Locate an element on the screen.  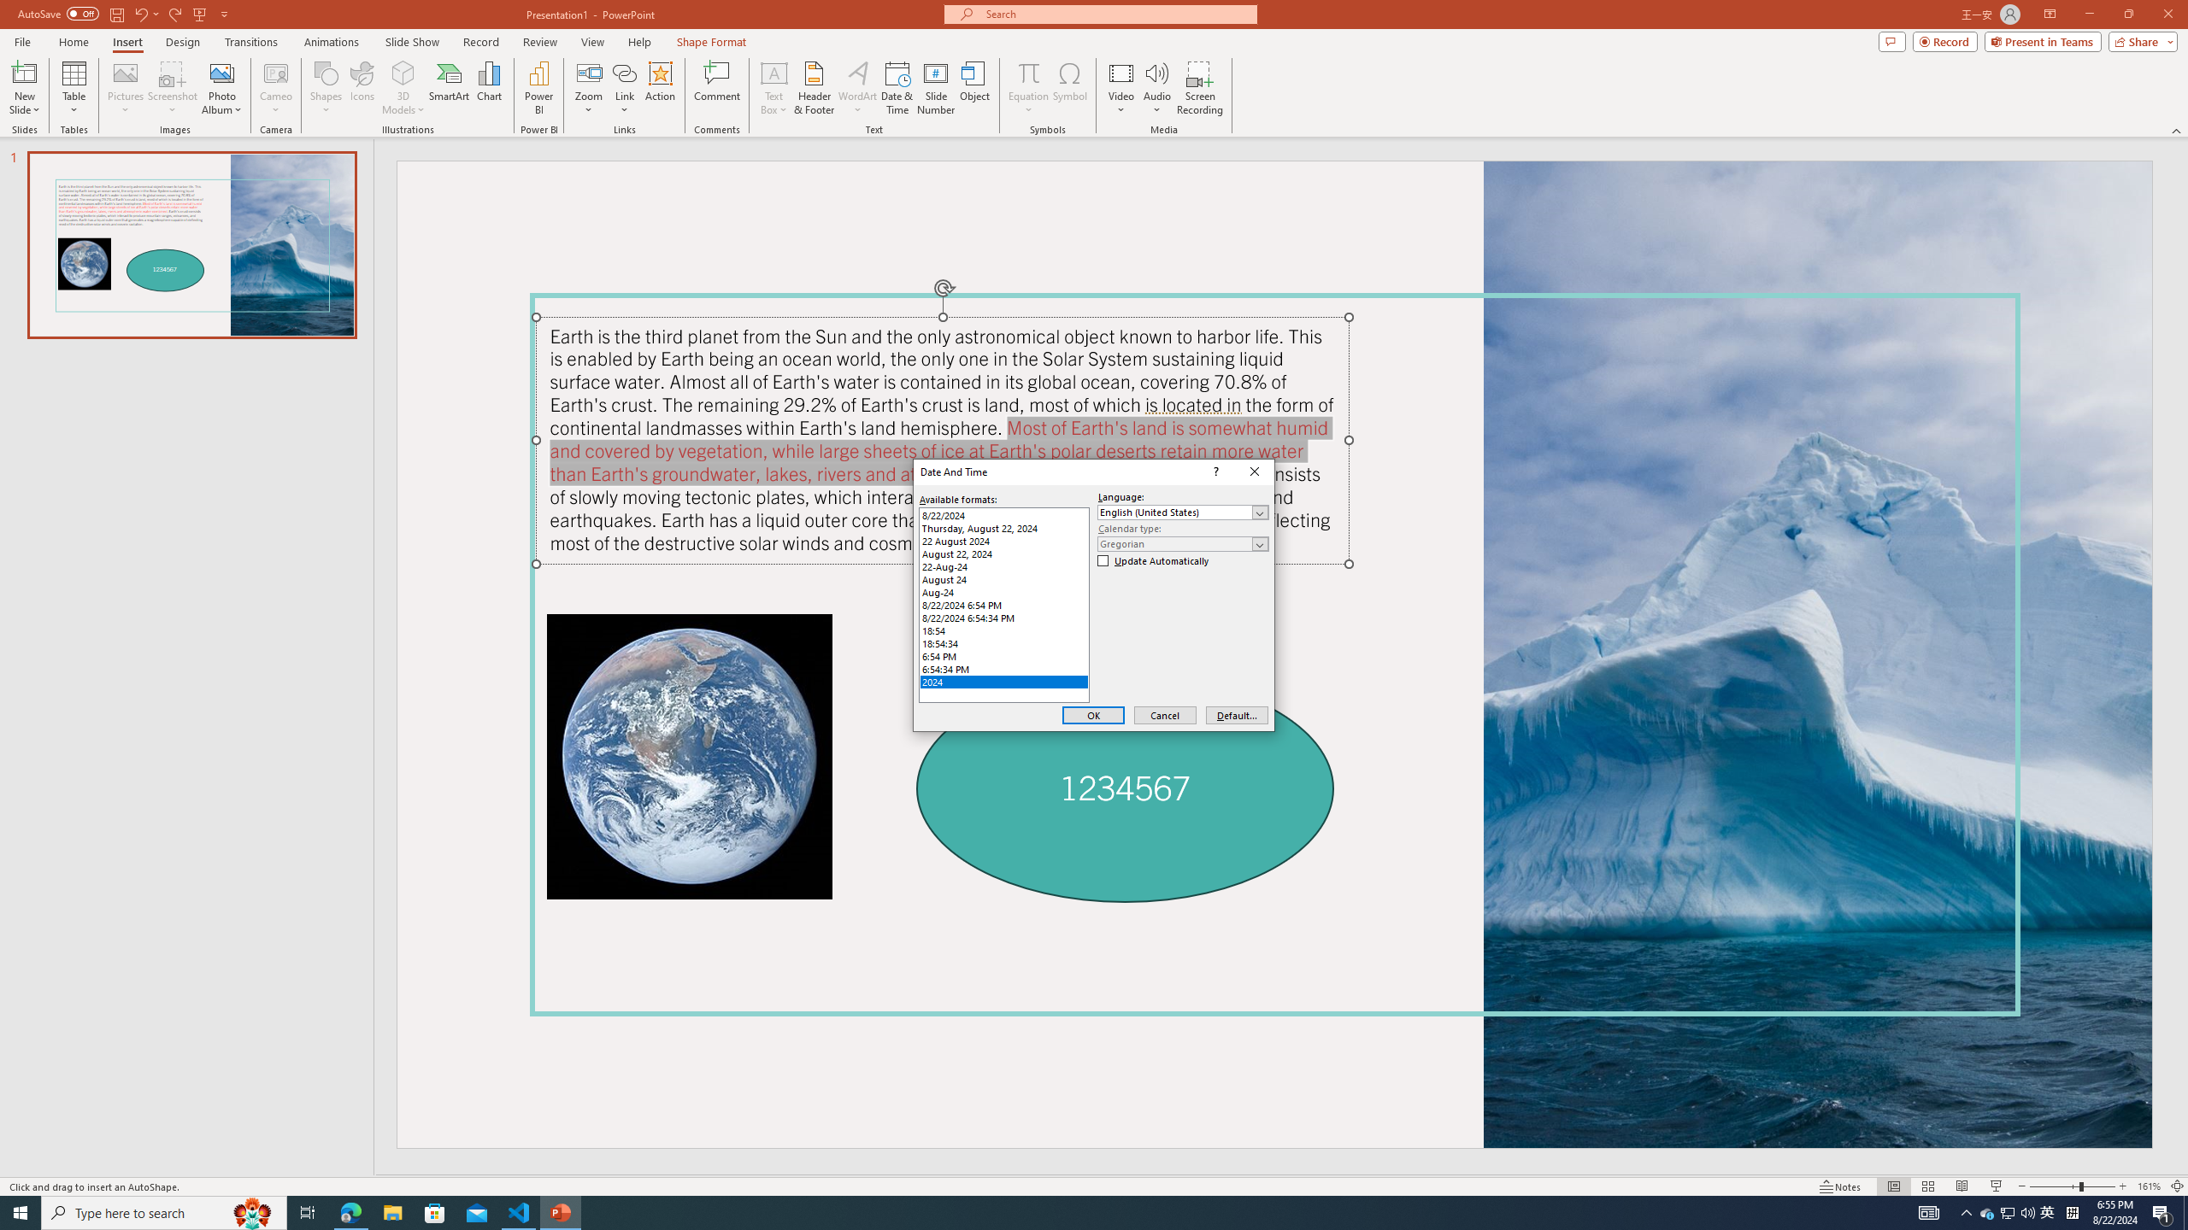
3D Models is located at coordinates (1003, 553).